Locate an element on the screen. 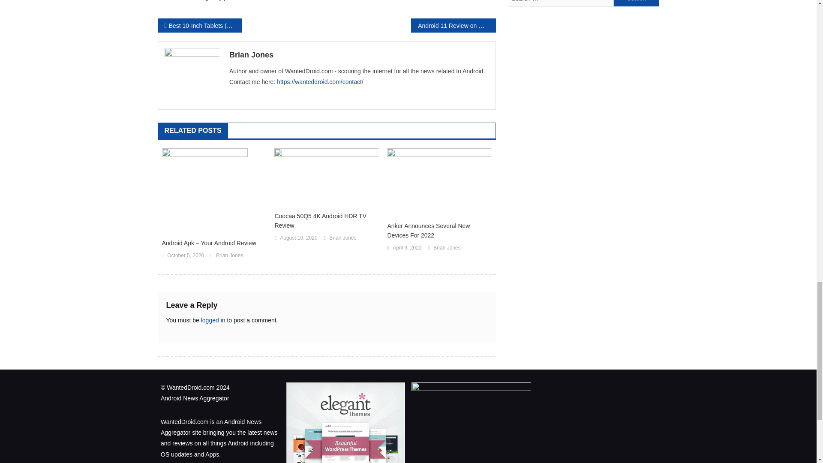 Image resolution: width=823 pixels, height=463 pixels. Brian Jones is located at coordinates (343, 238).